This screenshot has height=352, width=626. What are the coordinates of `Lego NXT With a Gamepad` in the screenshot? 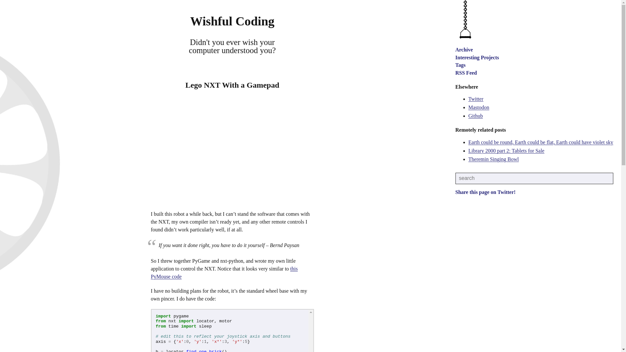 It's located at (232, 85).